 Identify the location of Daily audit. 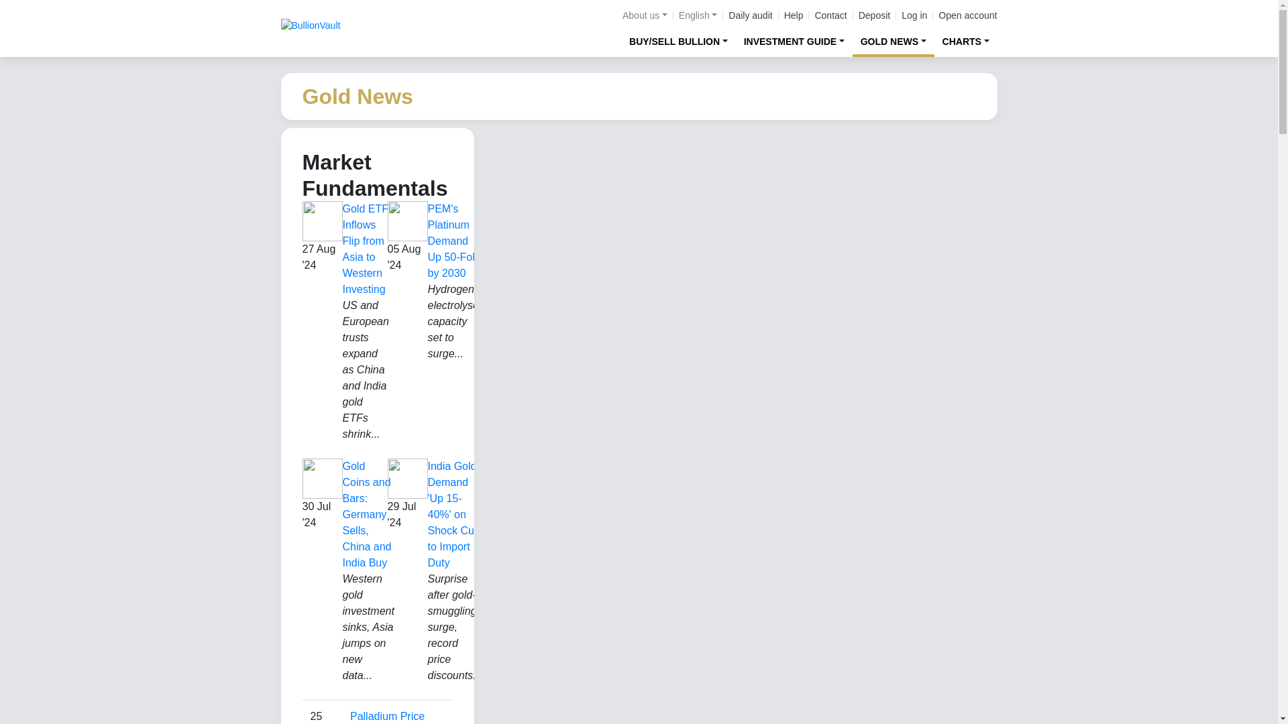
(750, 15).